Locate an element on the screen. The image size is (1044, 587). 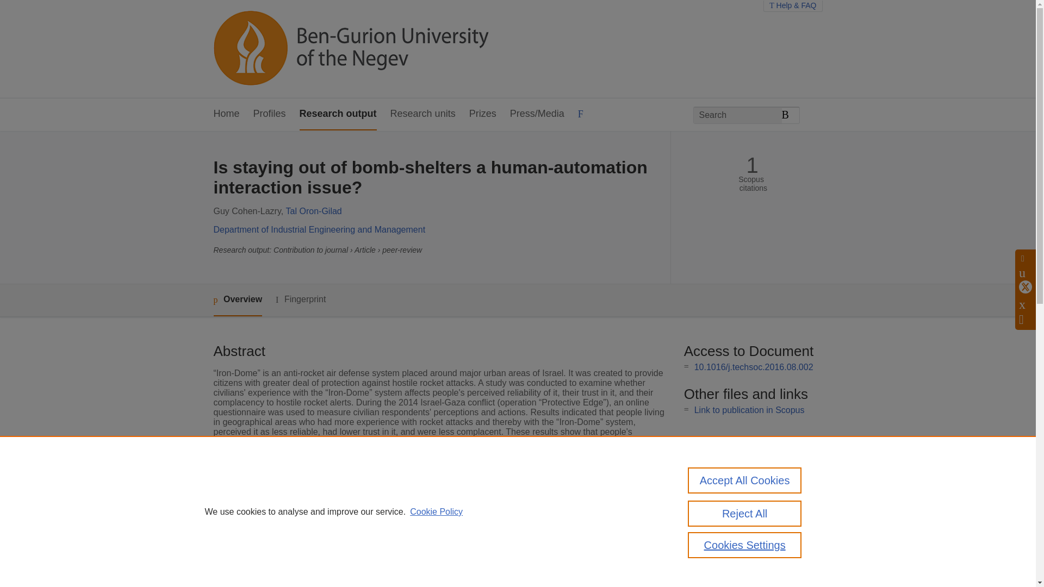
Department of Industrial Engineering and Management is located at coordinates (319, 229).